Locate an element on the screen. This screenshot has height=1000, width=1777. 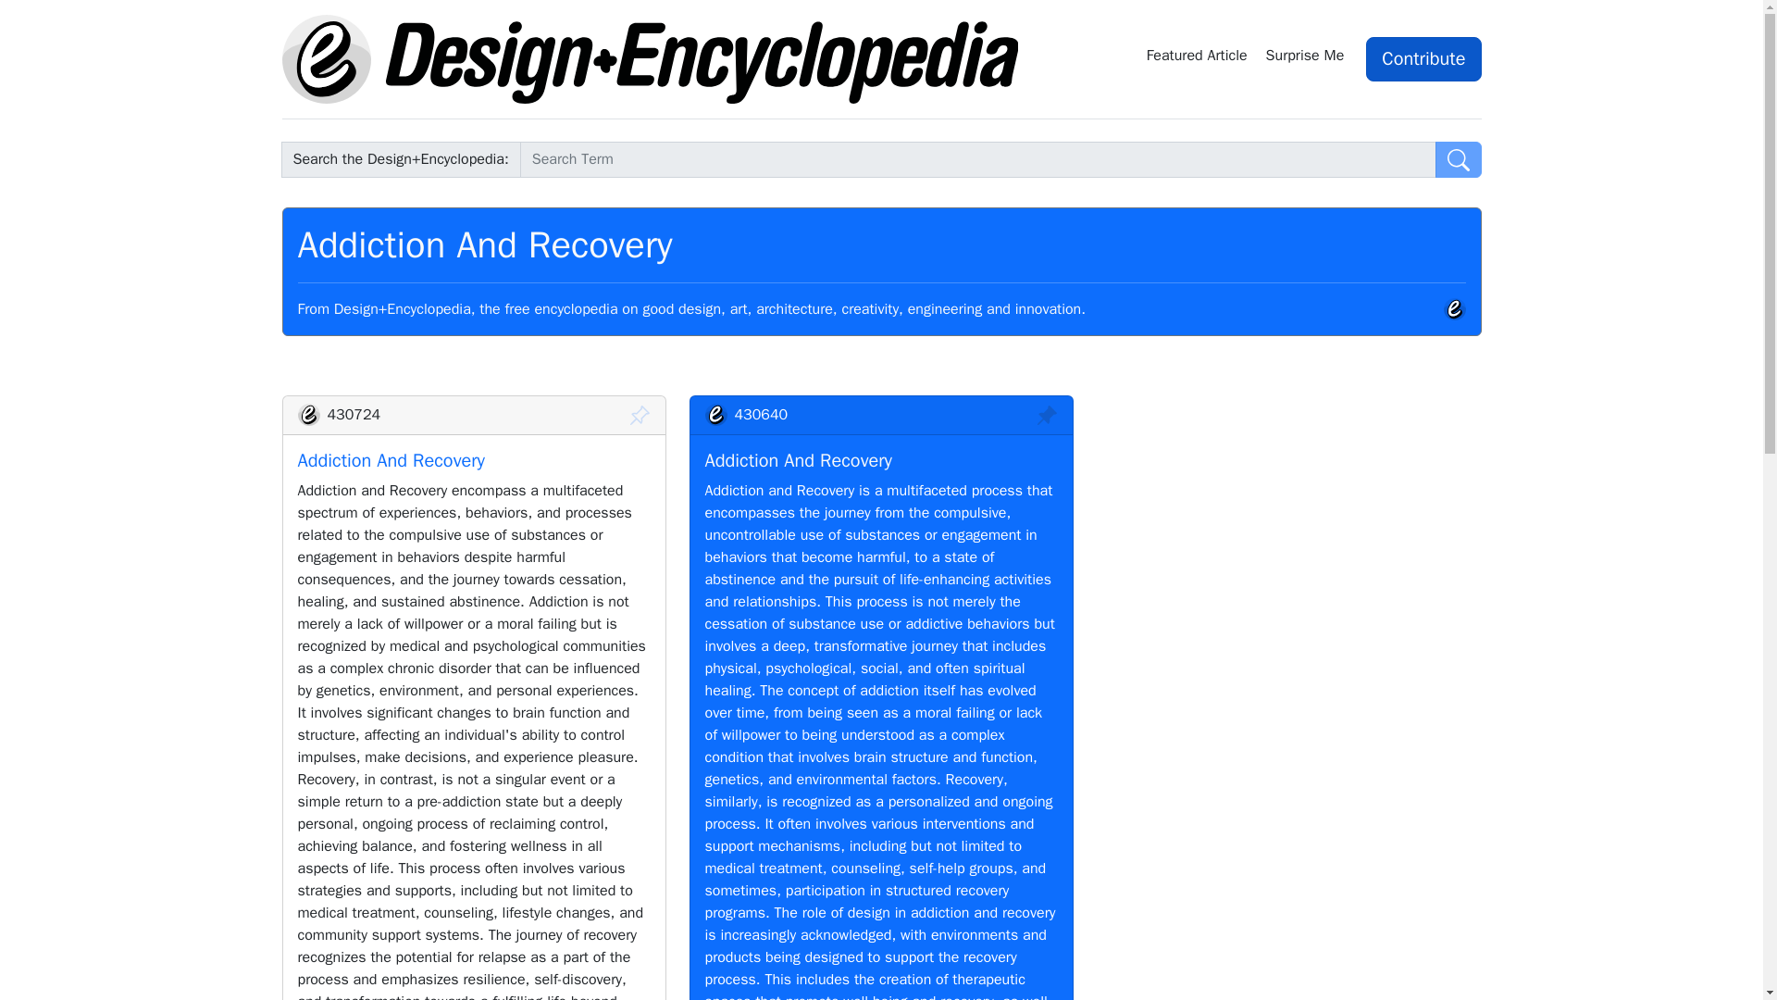
Addiction And Recovery is located at coordinates (800, 459).